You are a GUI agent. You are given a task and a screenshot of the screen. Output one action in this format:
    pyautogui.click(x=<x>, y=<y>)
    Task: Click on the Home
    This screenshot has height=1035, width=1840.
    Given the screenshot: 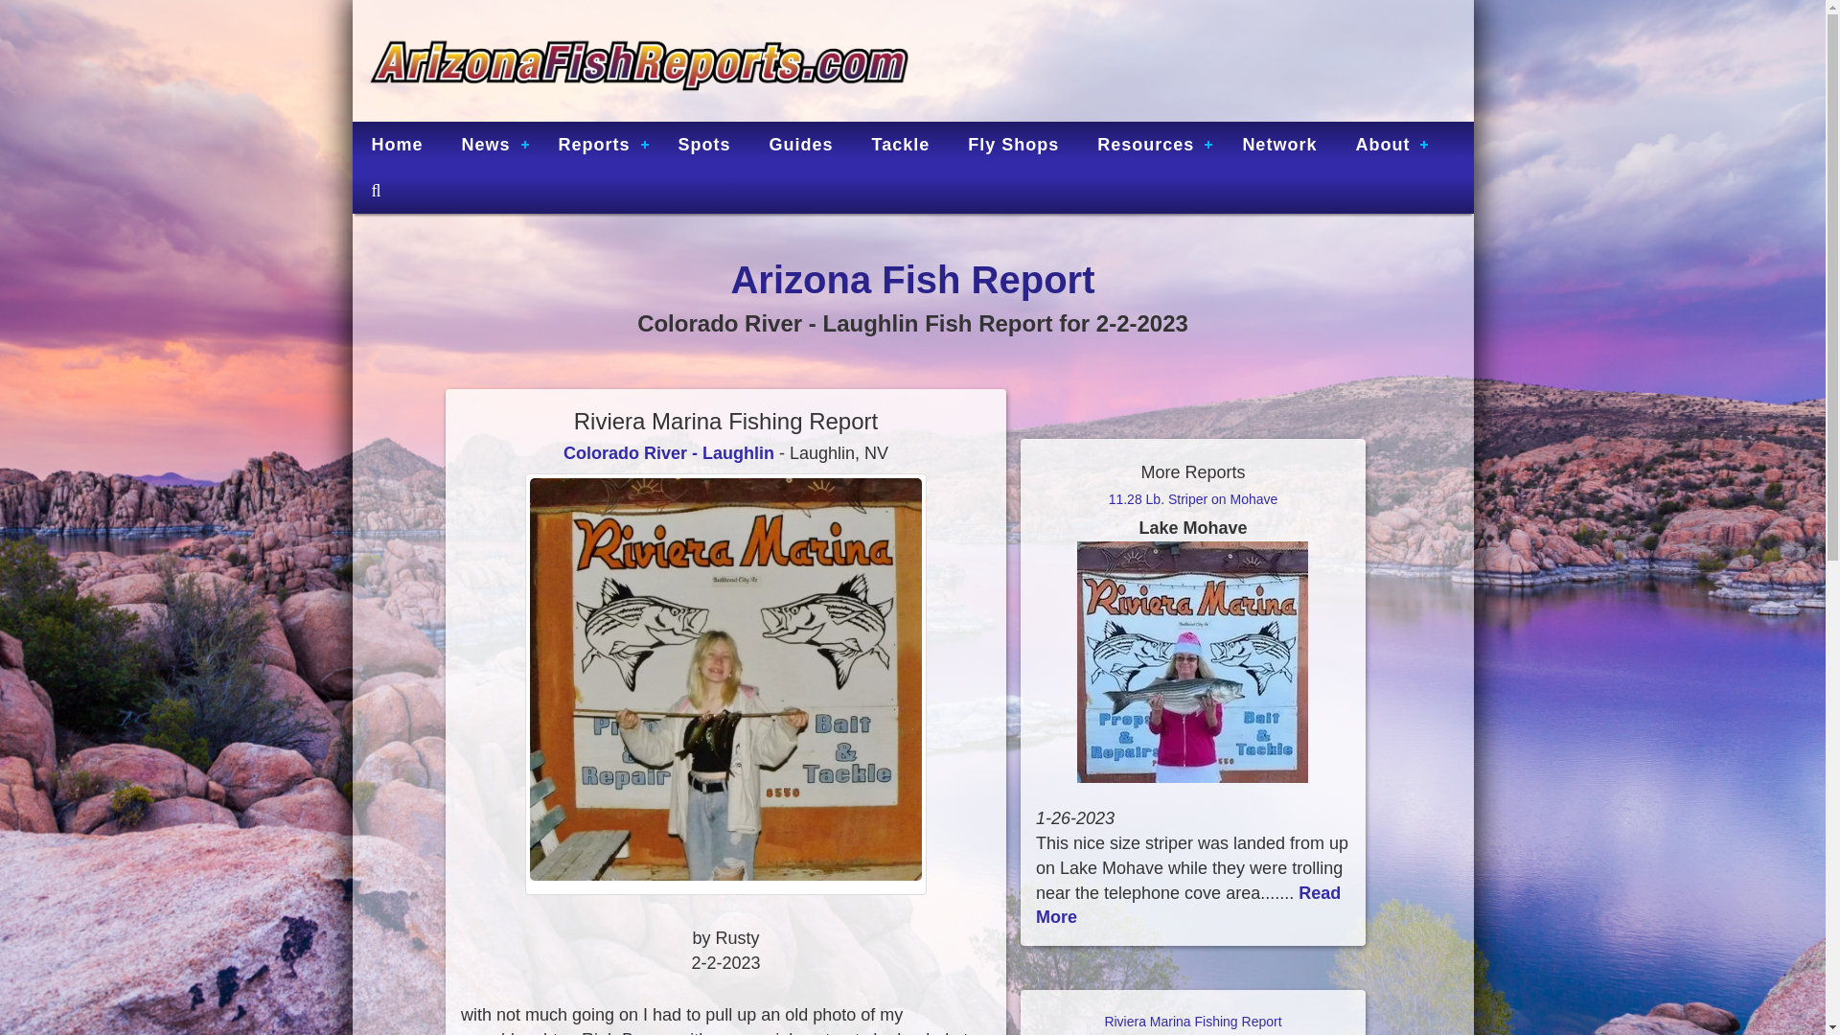 What is the action you would take?
    pyautogui.click(x=398, y=144)
    